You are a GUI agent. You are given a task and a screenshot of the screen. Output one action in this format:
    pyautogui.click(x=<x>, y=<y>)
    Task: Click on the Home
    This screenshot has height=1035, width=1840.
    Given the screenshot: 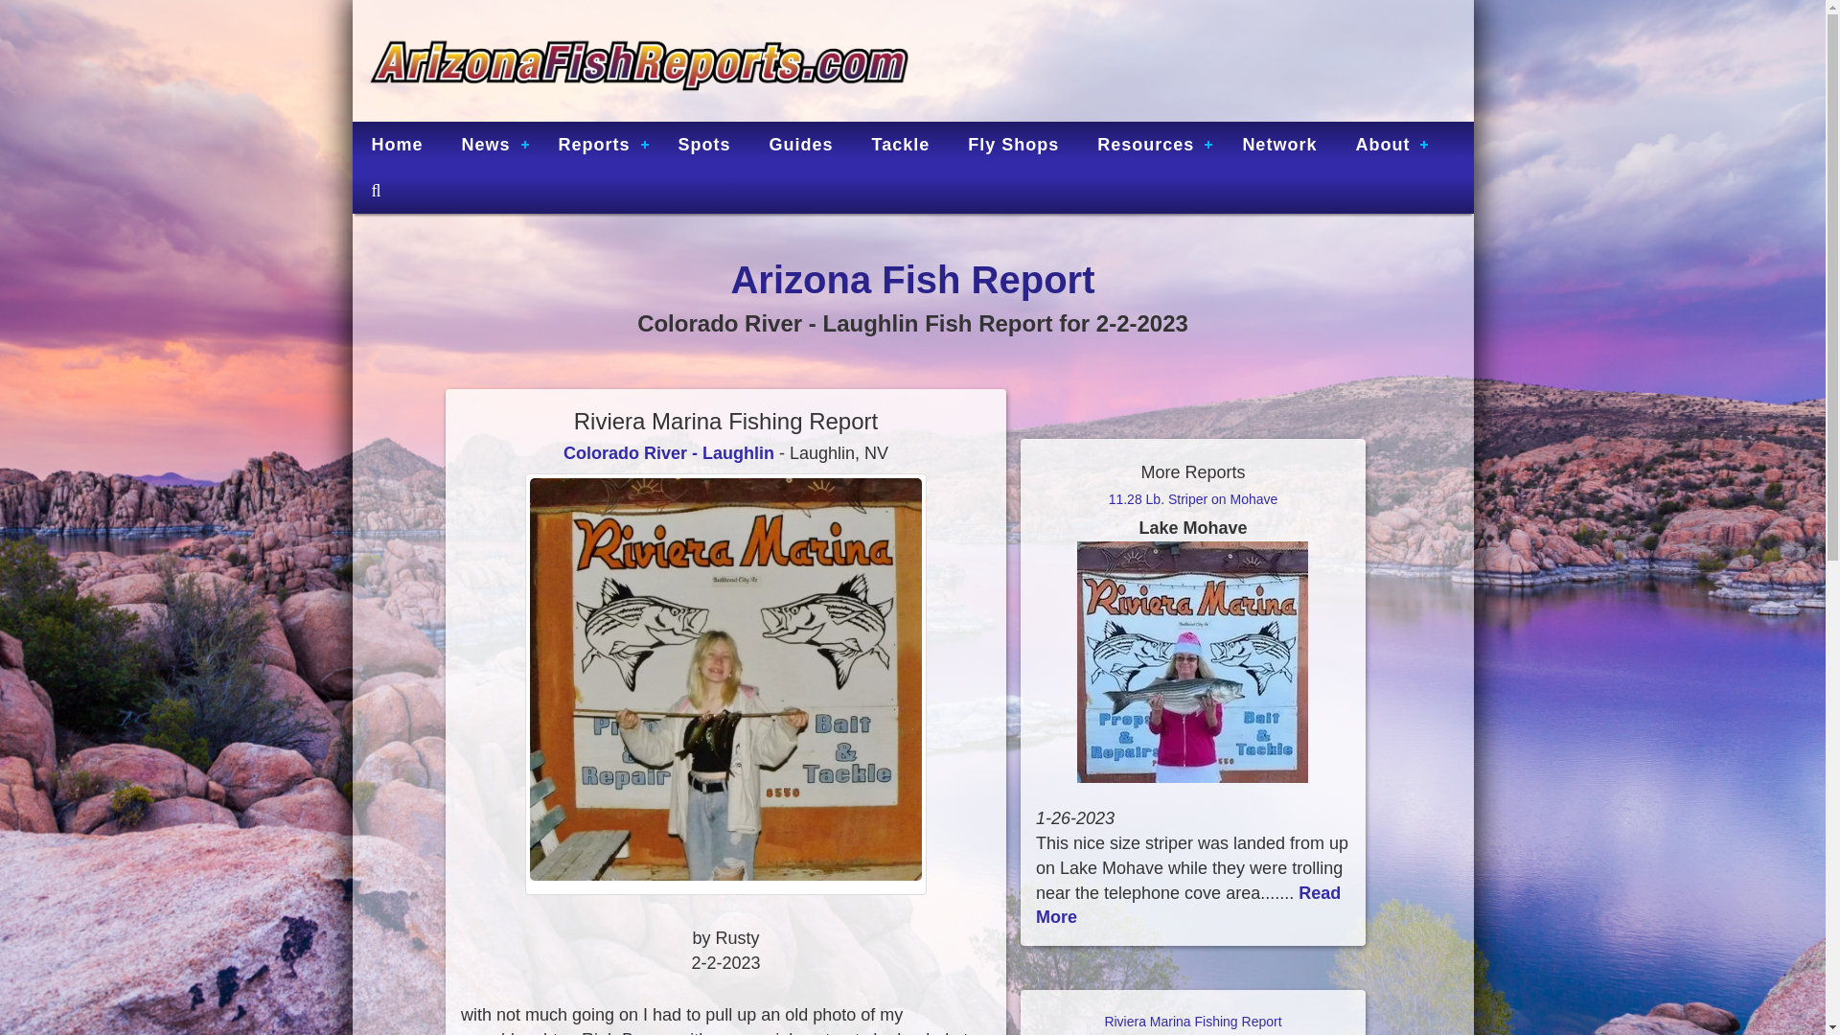 What is the action you would take?
    pyautogui.click(x=398, y=144)
    